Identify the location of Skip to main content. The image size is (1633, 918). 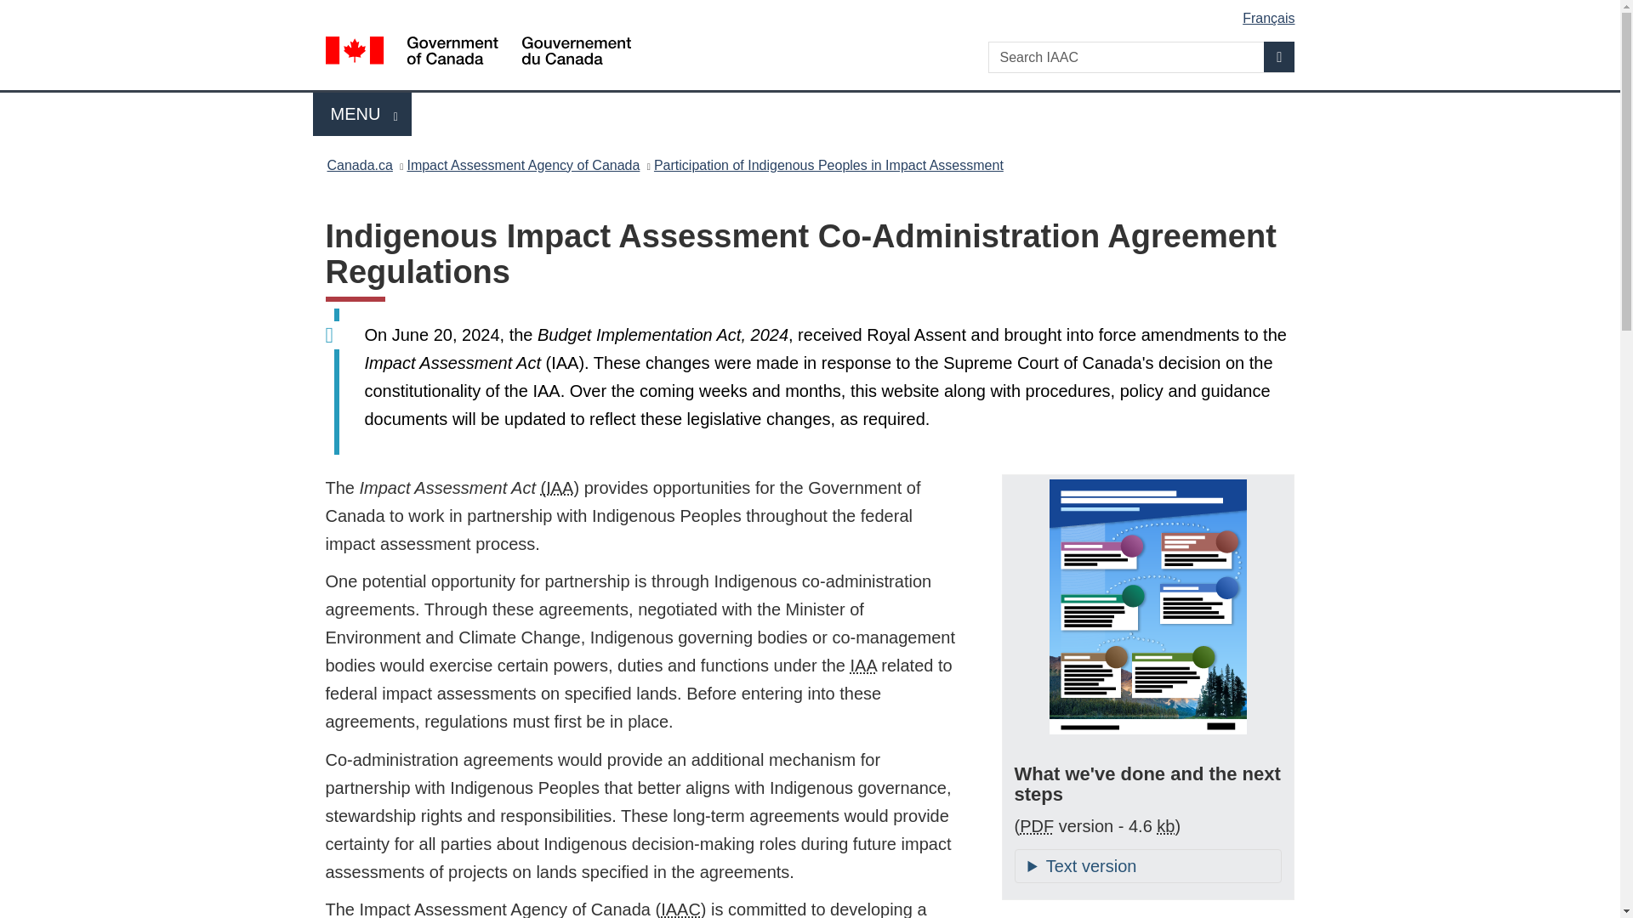
(362, 114).